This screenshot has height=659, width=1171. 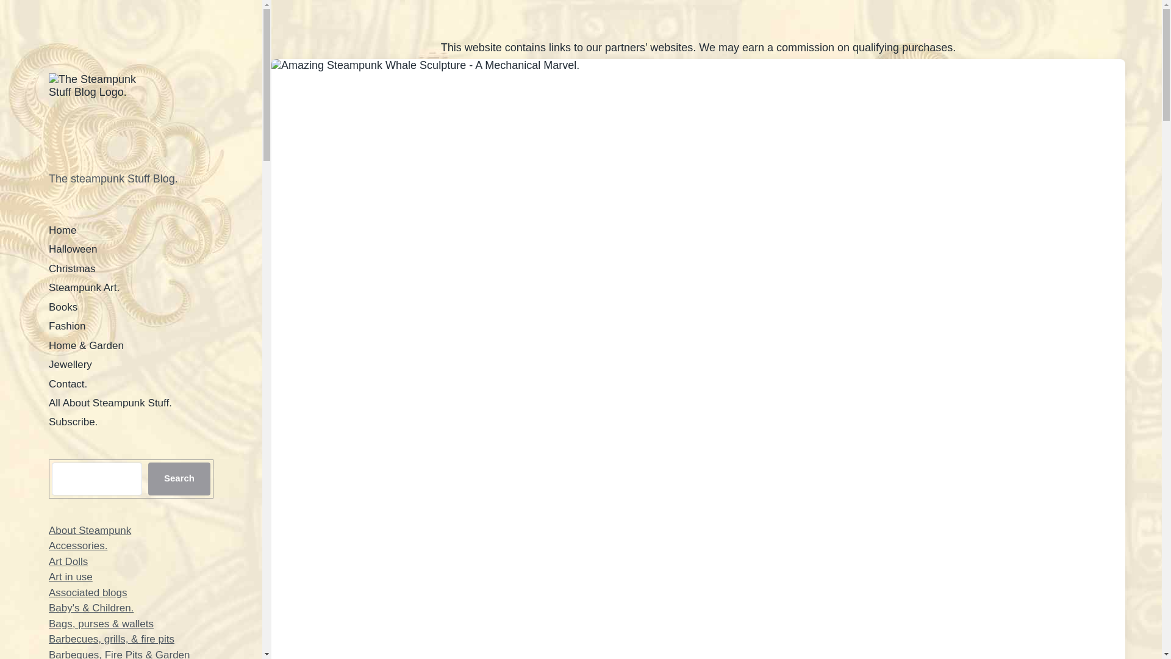 I want to click on Steampunk StuffI, so click(x=93, y=116).